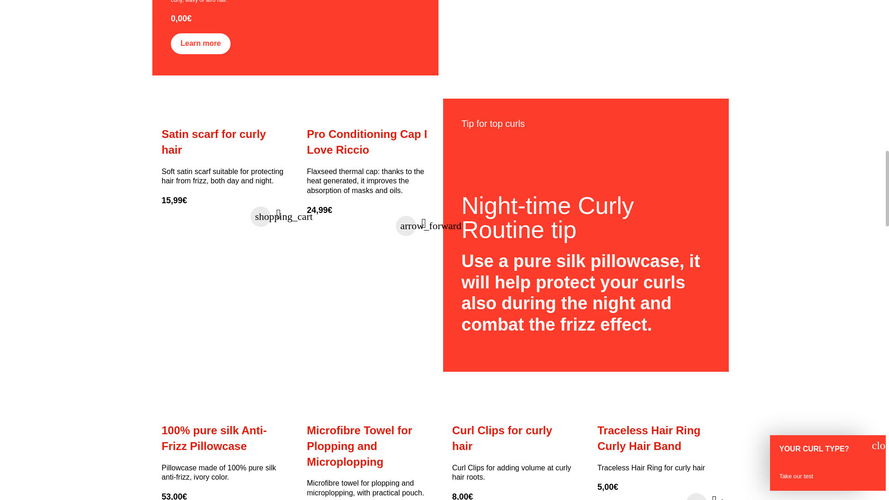 The image size is (889, 500). Describe the element at coordinates (192, 216) in the screenshot. I see `0` at that location.